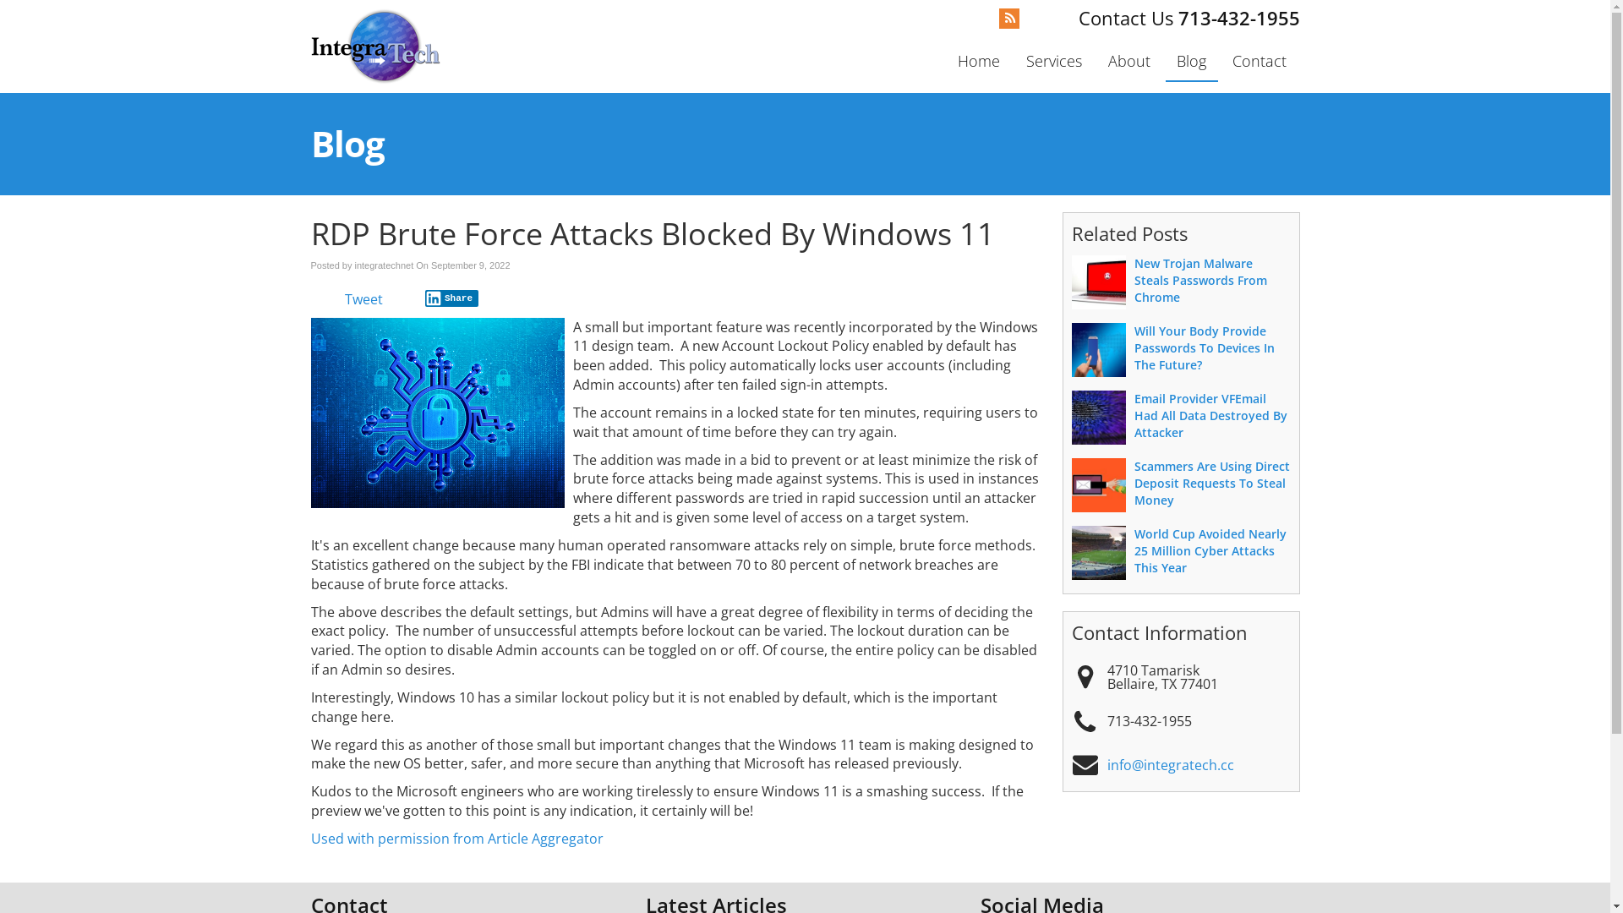 The image size is (1623, 913). Describe the element at coordinates (1212, 484) in the screenshot. I see `Scammers Are Using Direct Deposit Requests To Steal Money ` at that location.